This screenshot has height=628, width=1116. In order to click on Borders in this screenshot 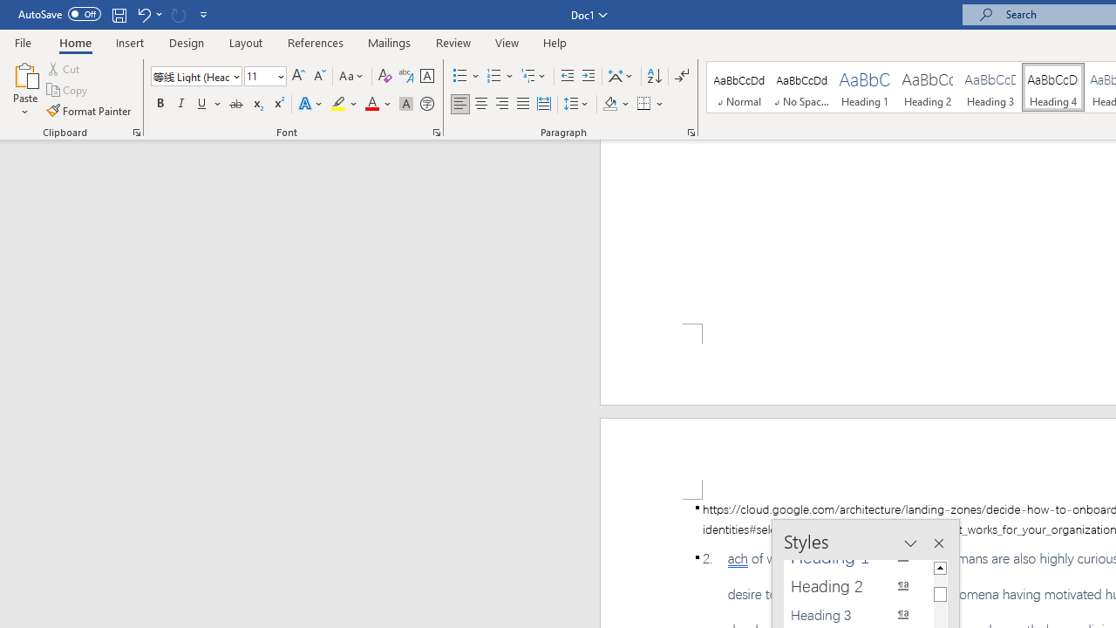, I will do `click(644, 105)`.